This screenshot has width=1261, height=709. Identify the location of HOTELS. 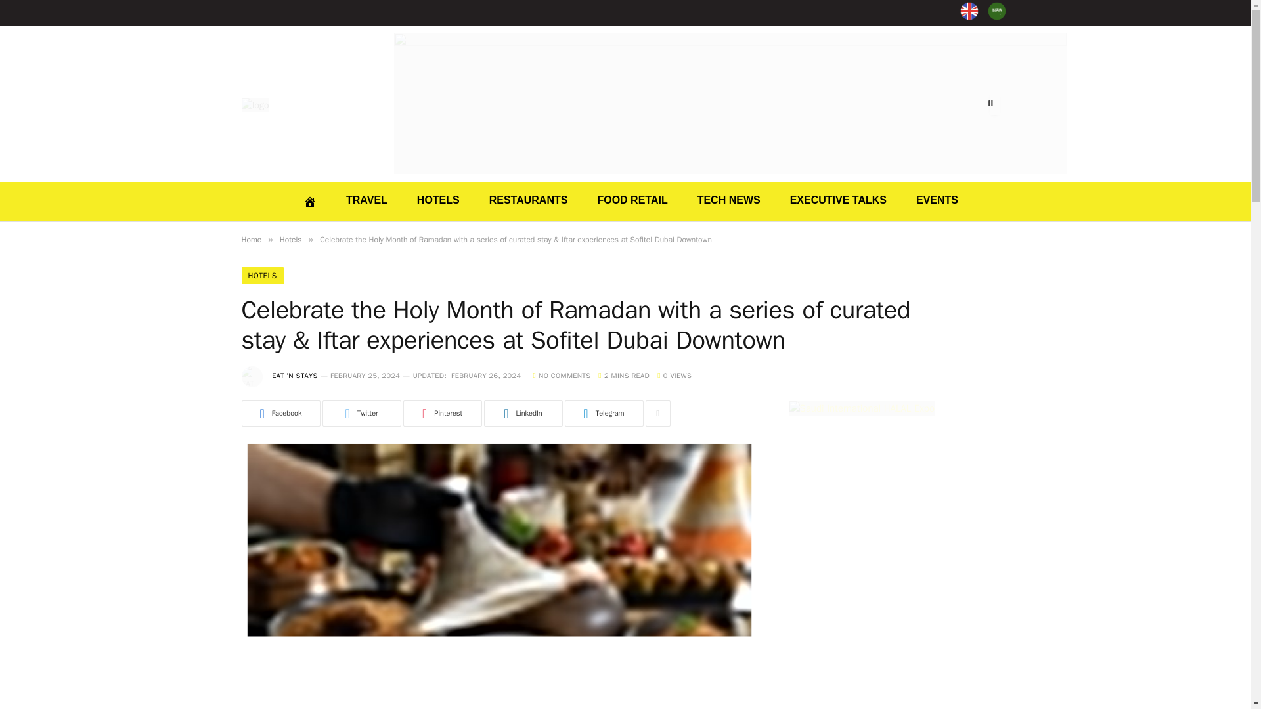
(437, 200).